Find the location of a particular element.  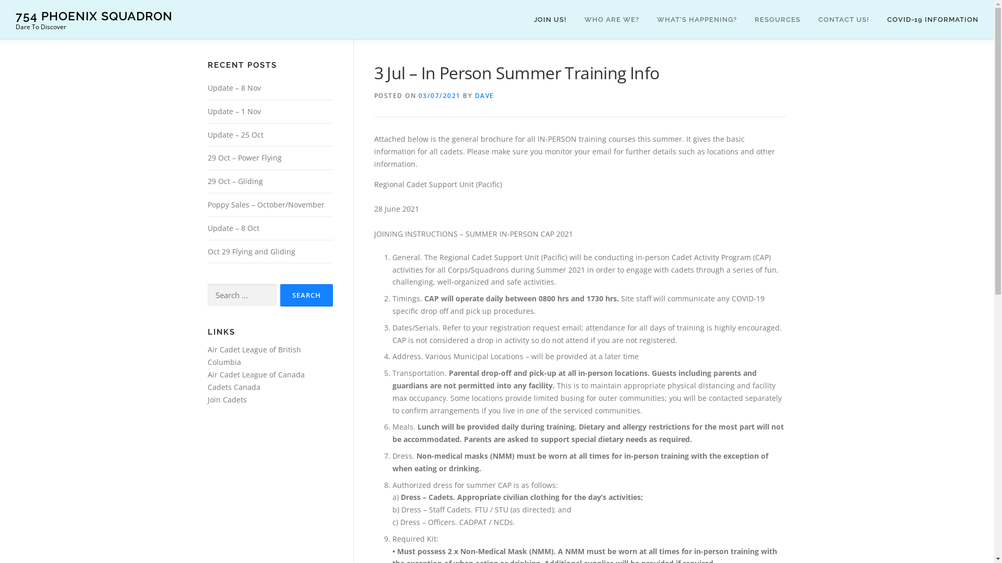

Join Cadets is located at coordinates (228, 399).